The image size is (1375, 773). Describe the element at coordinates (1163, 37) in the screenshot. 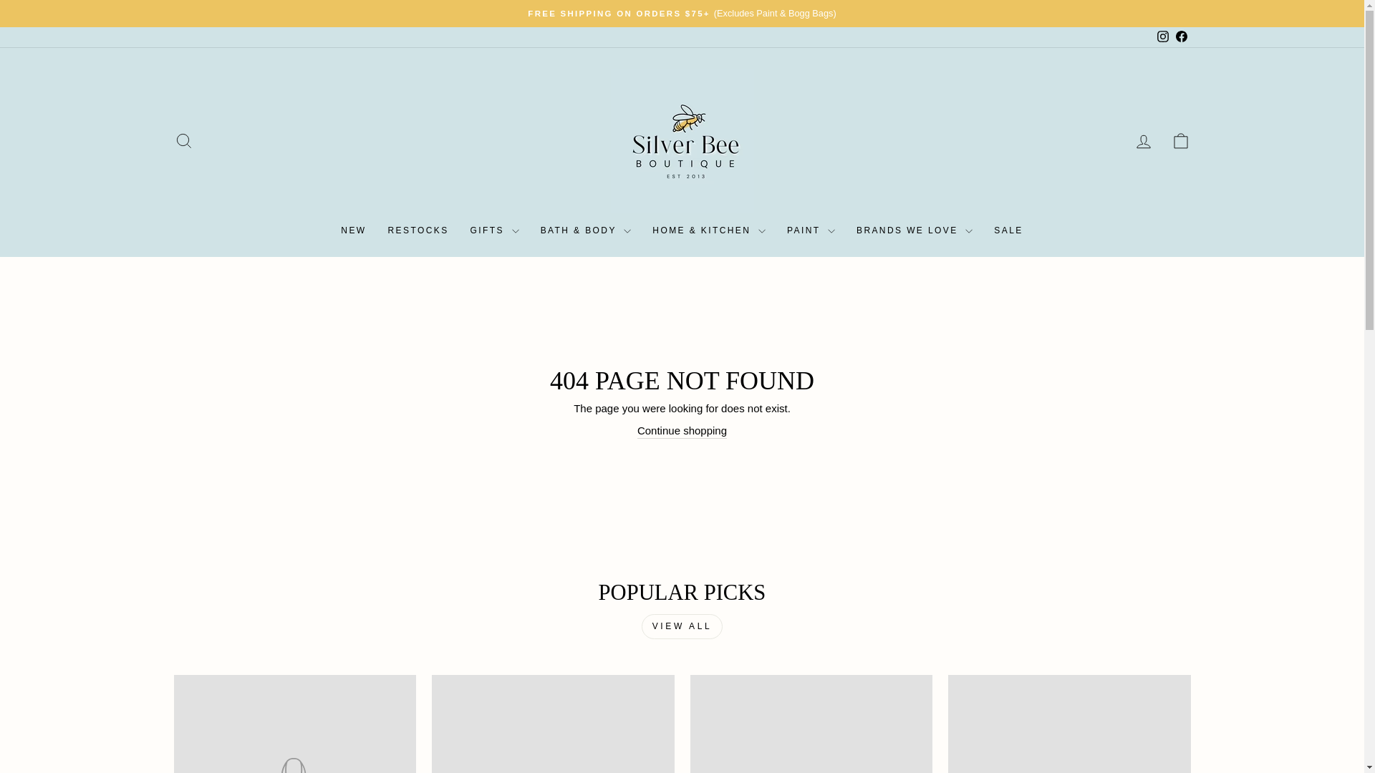

I see `instagram` at that location.